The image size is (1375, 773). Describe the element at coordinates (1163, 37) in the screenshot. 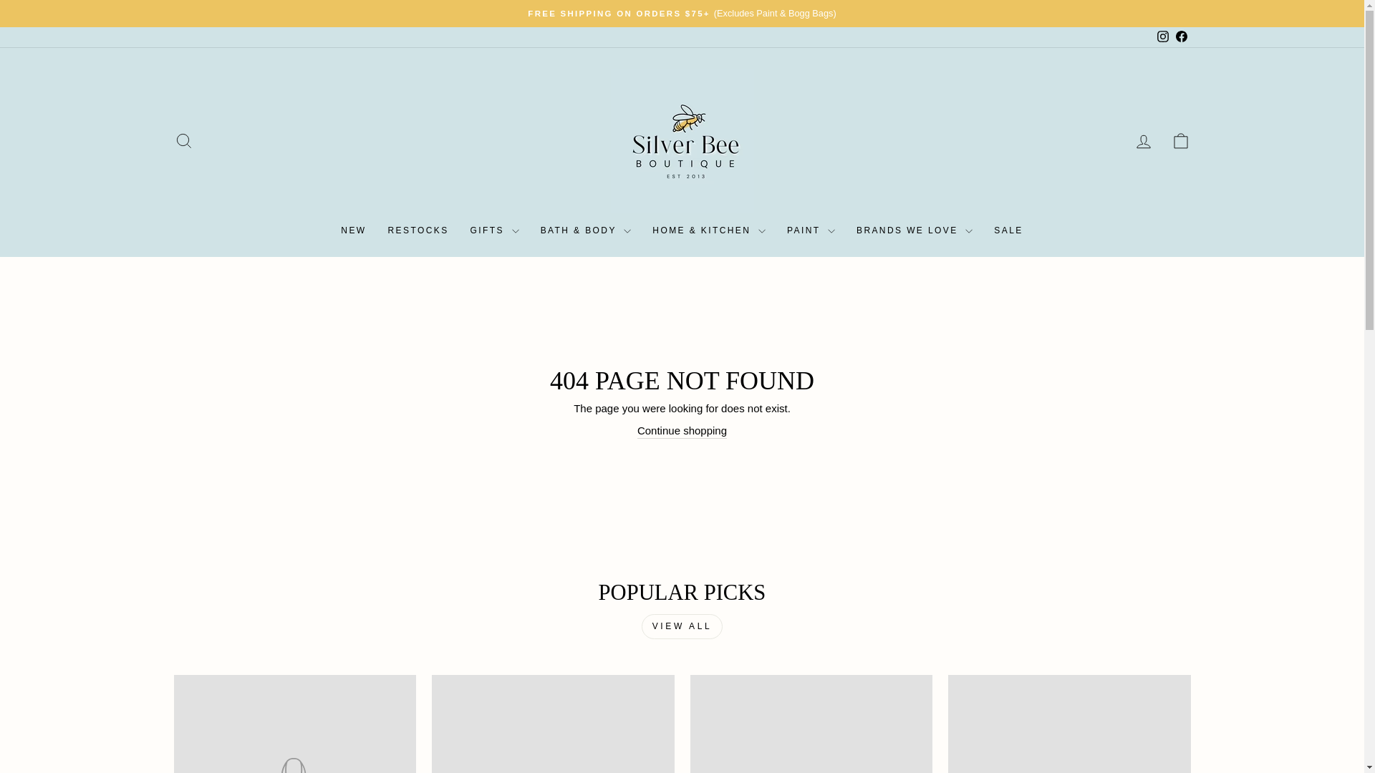

I see `instagram` at that location.